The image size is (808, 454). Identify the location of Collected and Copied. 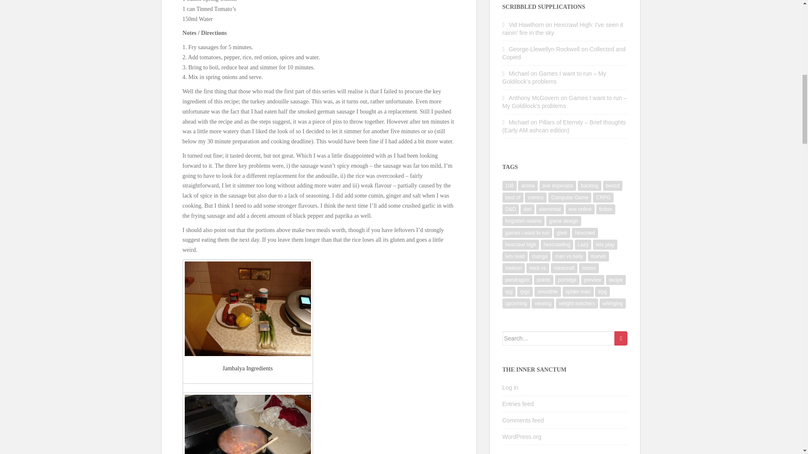
(564, 53).